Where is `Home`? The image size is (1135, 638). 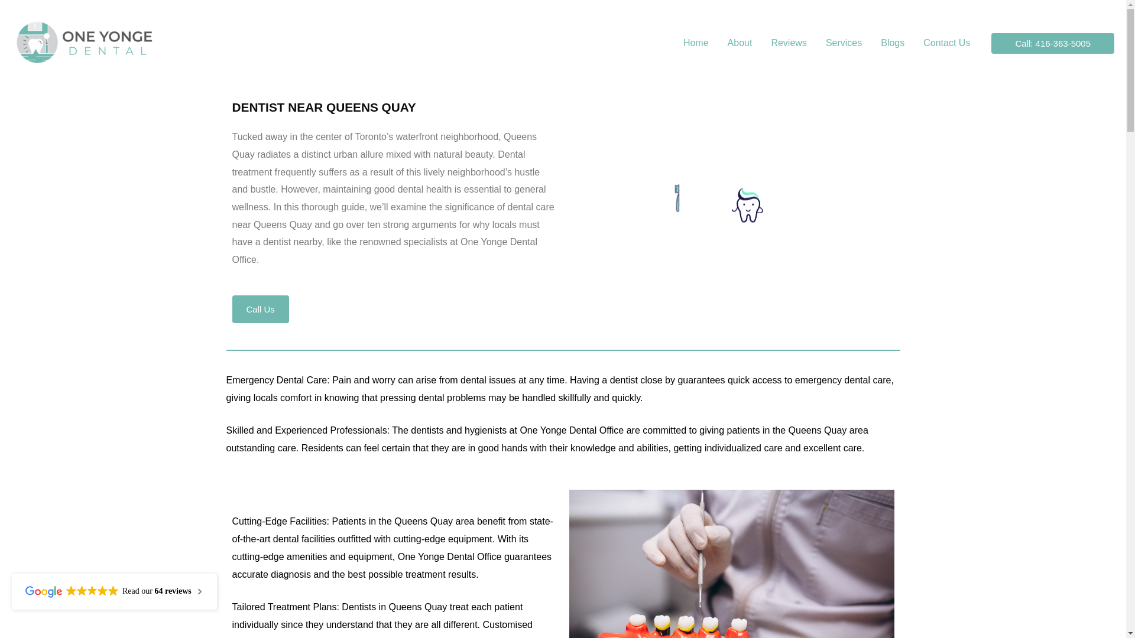
Home is located at coordinates (696, 43).